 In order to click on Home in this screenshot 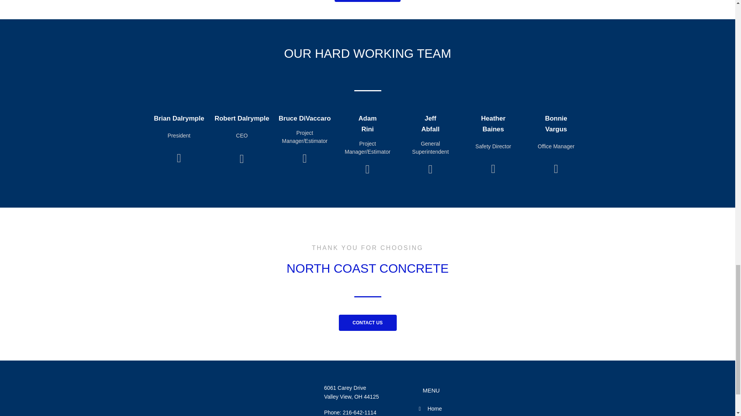, I will do `click(462, 409)`.